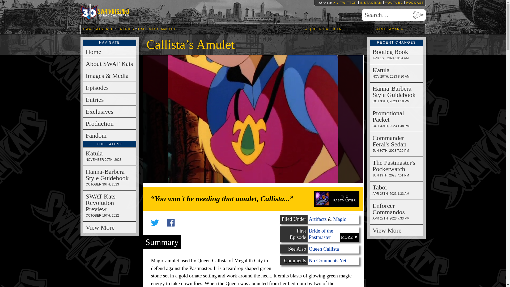 The height and width of the screenshot is (287, 510). Describe the element at coordinates (370, 3) in the screenshot. I see `Instagram` at that location.